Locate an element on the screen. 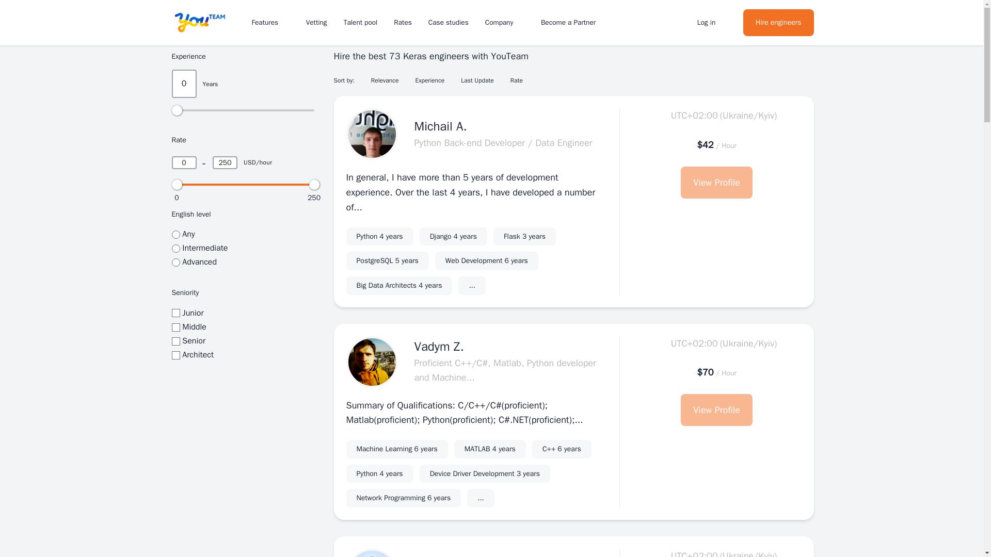 The image size is (991, 557). Talent pool is located at coordinates (175, 263).